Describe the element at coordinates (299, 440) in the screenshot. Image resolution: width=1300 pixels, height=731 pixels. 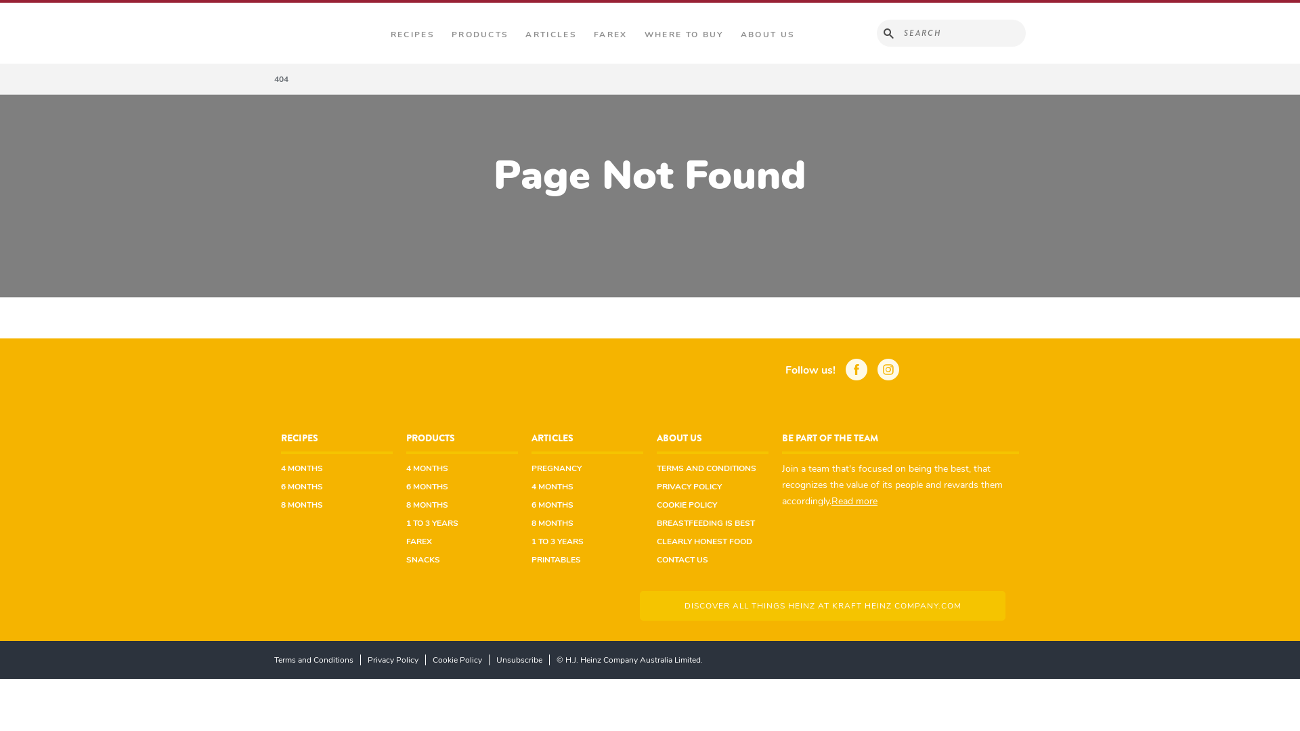
I see `RECIPES` at that location.